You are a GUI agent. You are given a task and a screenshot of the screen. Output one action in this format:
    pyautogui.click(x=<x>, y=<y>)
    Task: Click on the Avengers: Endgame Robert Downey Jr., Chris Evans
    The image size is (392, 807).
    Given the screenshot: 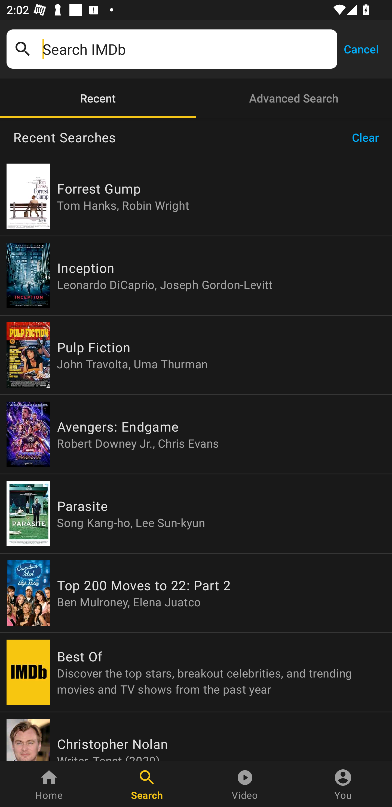 What is the action you would take?
    pyautogui.click(x=196, y=435)
    